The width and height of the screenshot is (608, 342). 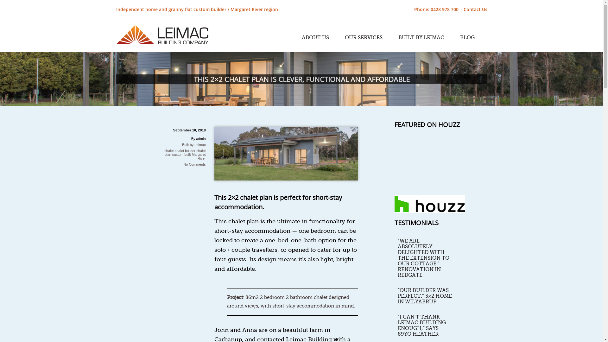 I want to click on BUILT BY LEIMAC, so click(x=421, y=38).